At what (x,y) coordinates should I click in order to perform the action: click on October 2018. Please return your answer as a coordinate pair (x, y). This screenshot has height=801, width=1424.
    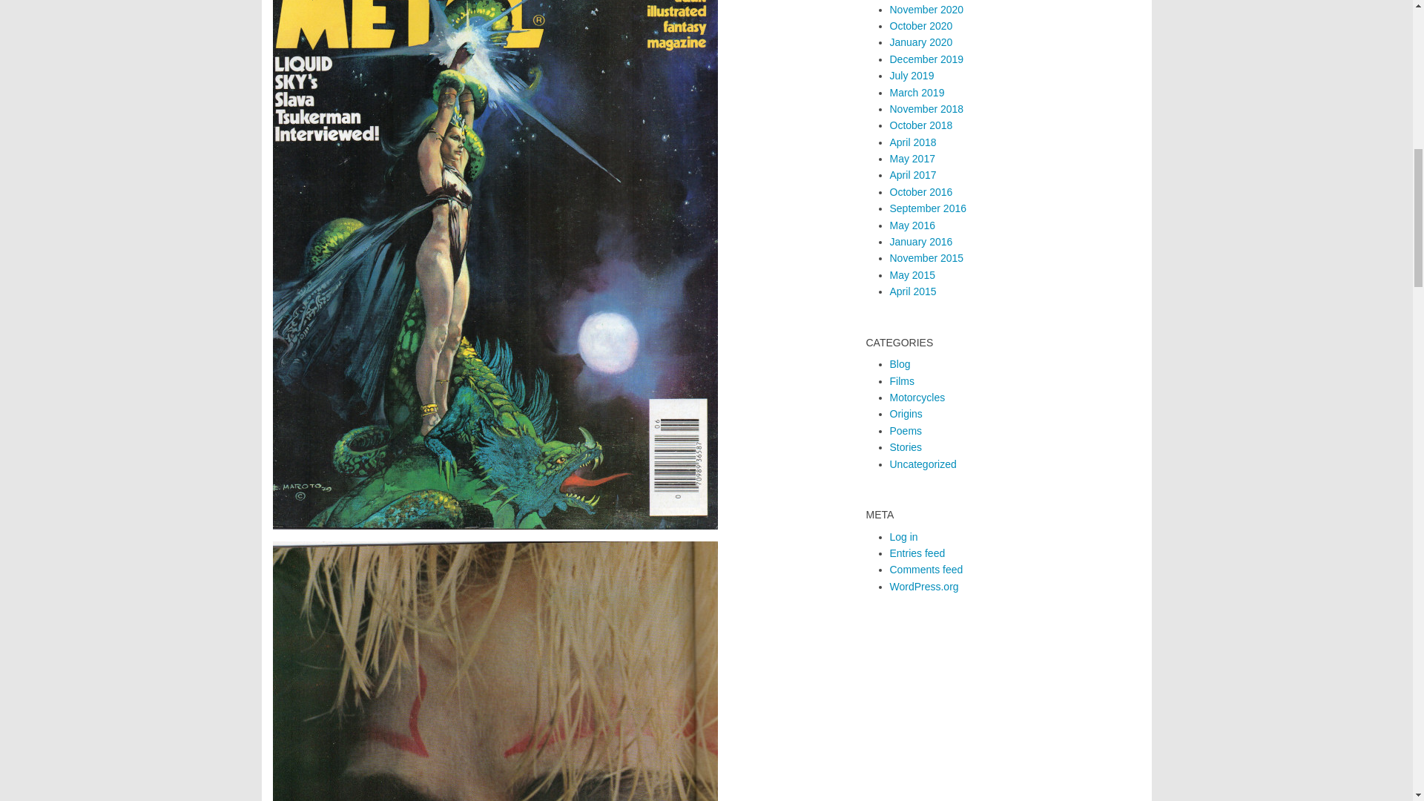
    Looking at the image, I should click on (921, 125).